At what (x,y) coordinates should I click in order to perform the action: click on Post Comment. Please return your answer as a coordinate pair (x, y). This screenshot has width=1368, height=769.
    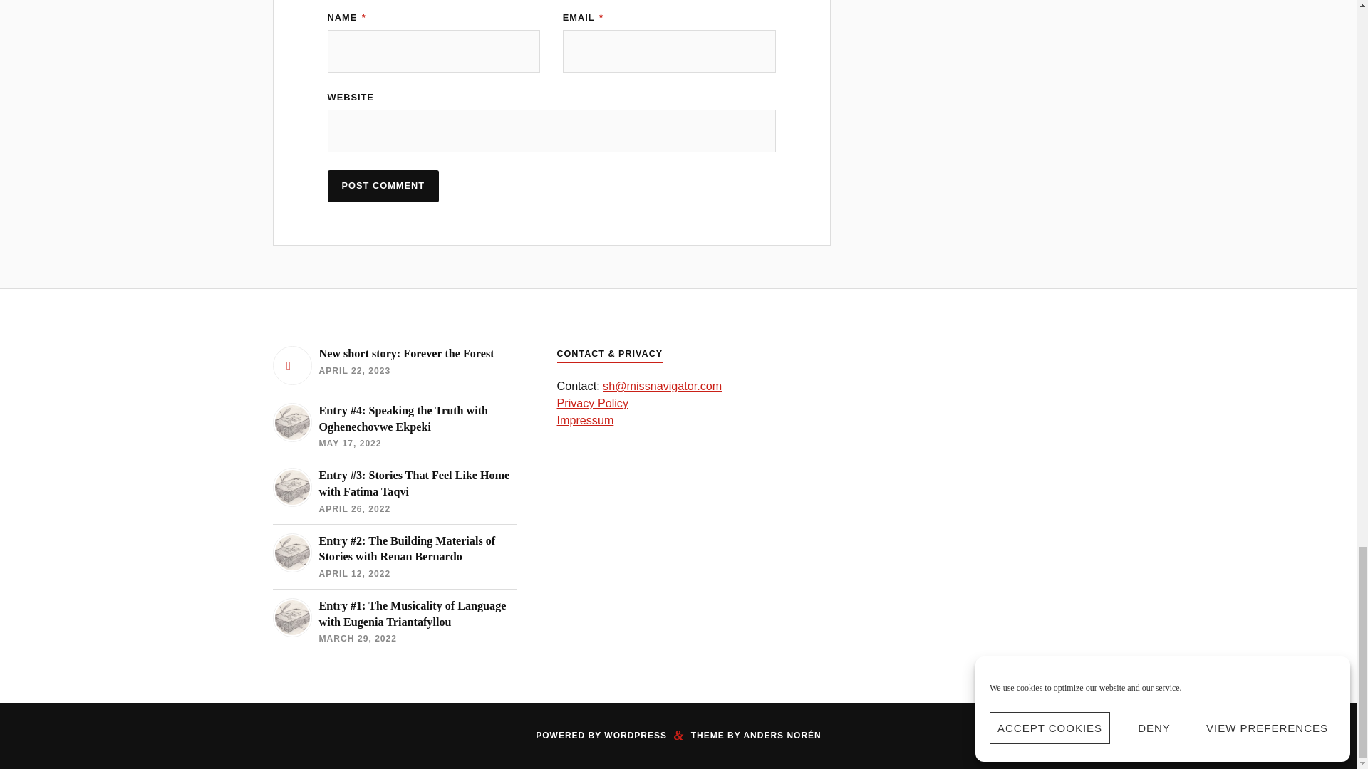
    Looking at the image, I should click on (383, 186).